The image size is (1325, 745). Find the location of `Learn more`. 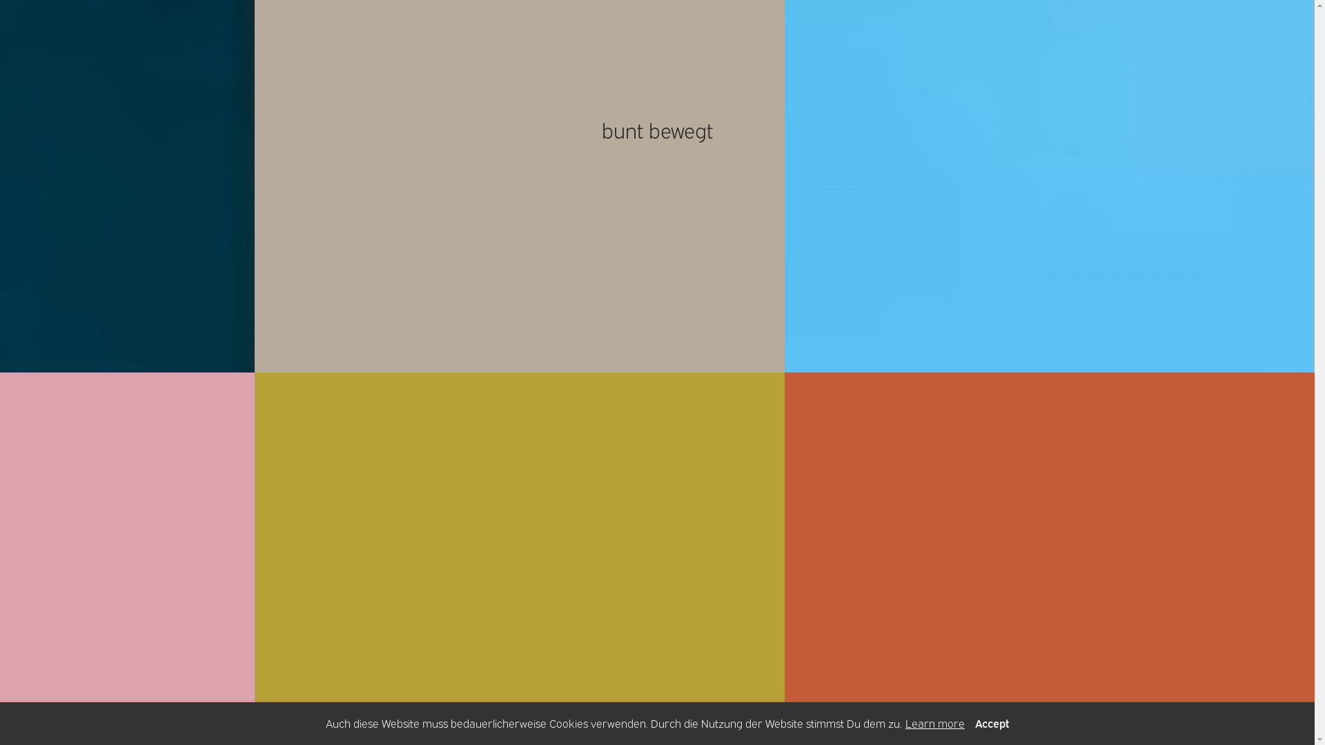

Learn more is located at coordinates (935, 724).